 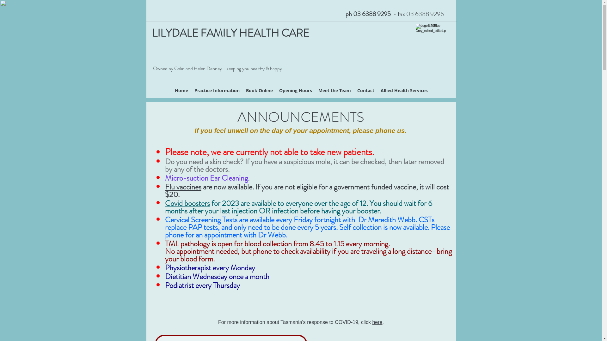 What do you see at coordinates (334, 90) in the screenshot?
I see `Meet the Team` at bounding box center [334, 90].